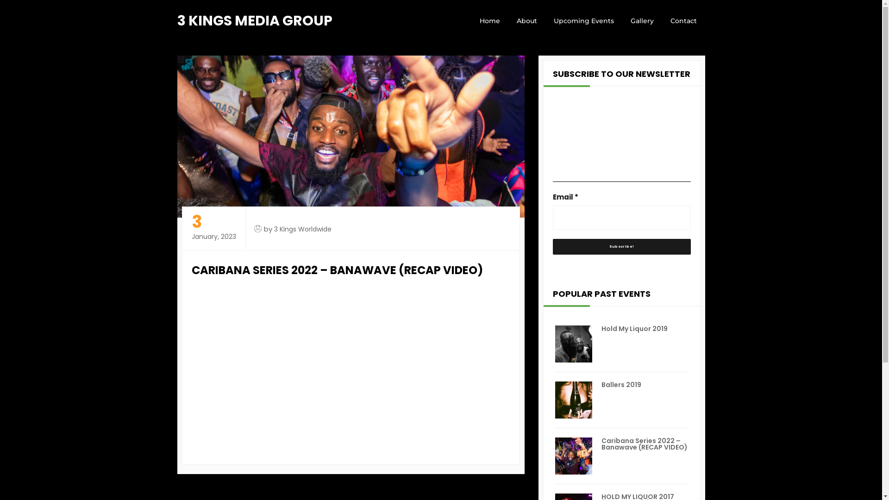 Image resolution: width=889 pixels, height=500 pixels. Describe the element at coordinates (255, 21) in the screenshot. I see `3 KINGS MEDIA GROUP` at that location.